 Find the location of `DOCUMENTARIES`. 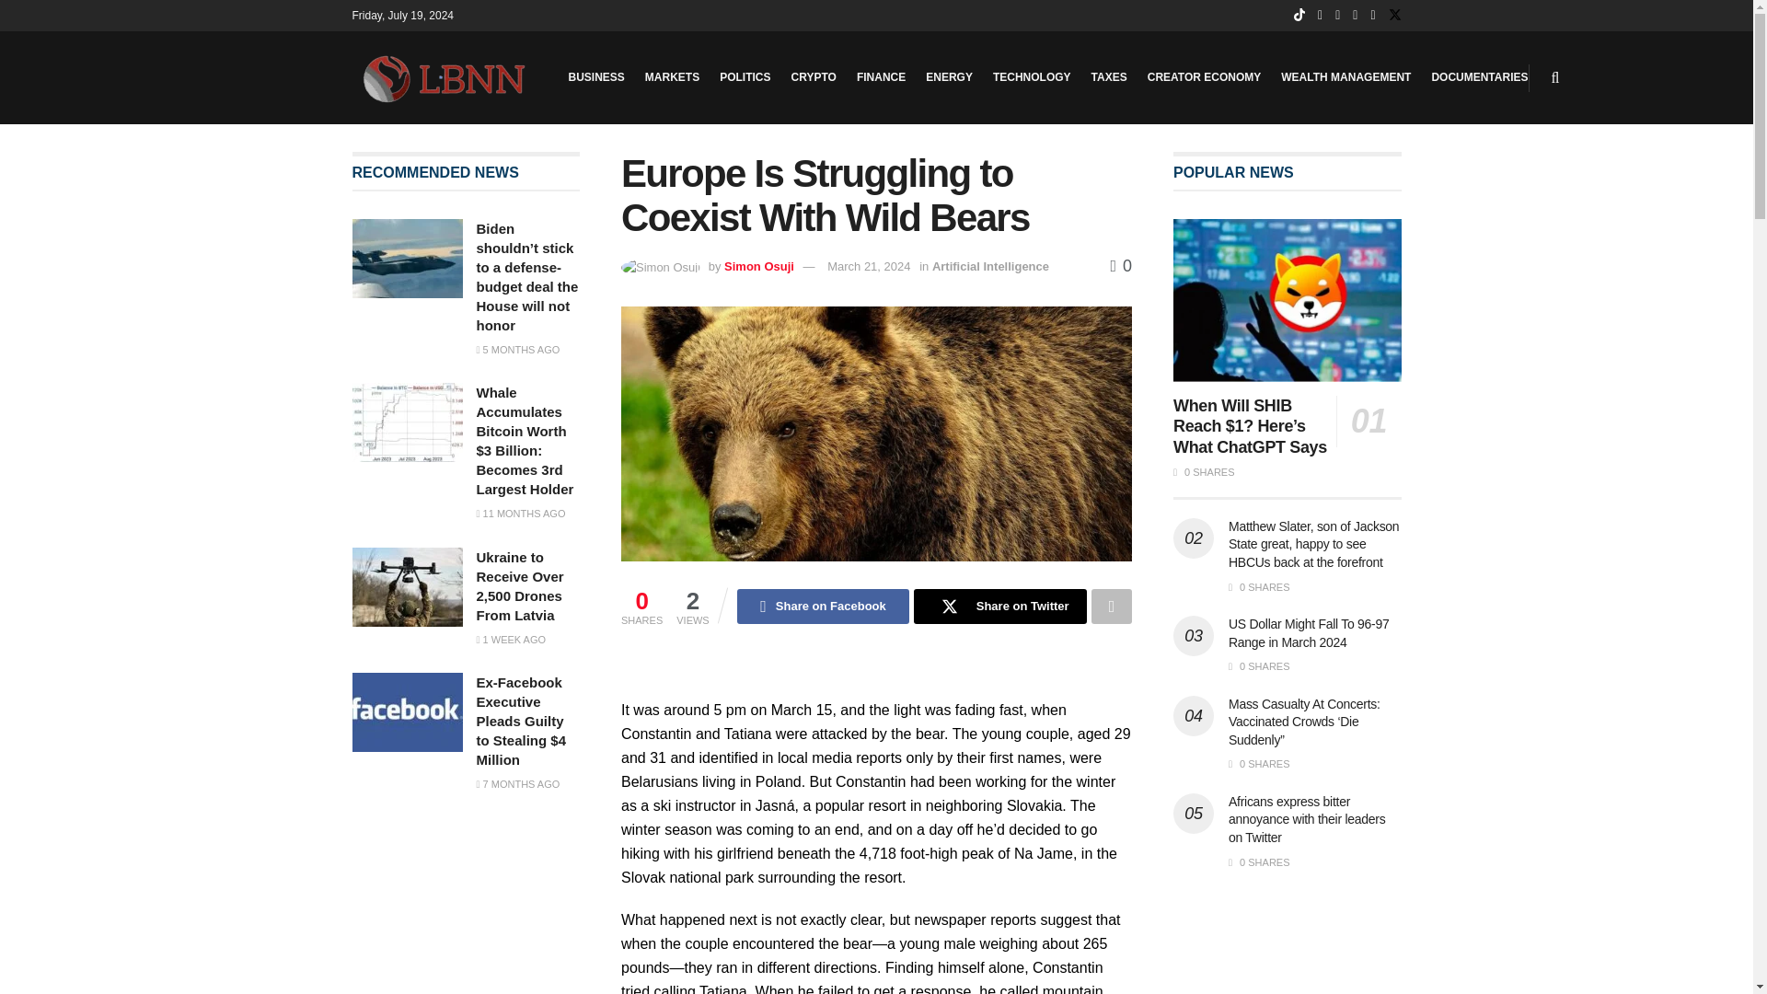

DOCUMENTARIES is located at coordinates (1480, 77).